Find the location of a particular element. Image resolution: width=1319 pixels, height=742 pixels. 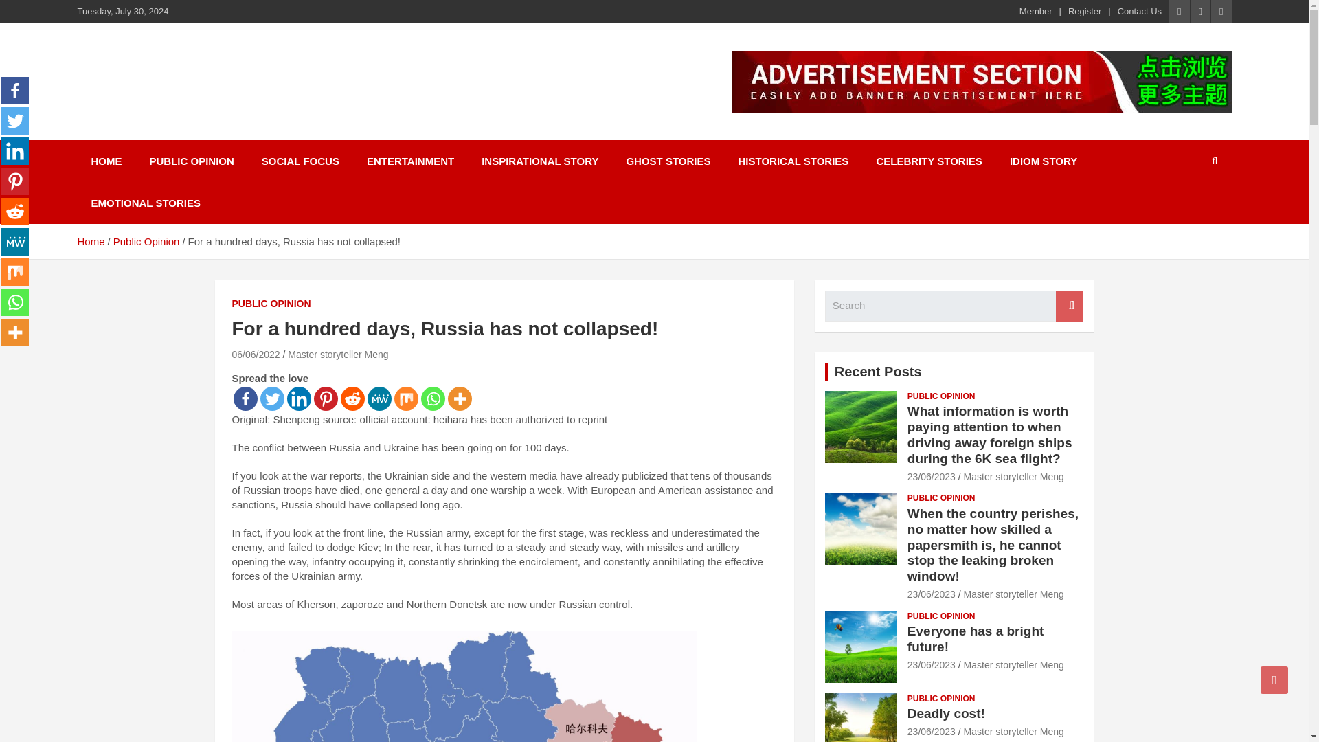

Twitter is located at coordinates (15, 120).